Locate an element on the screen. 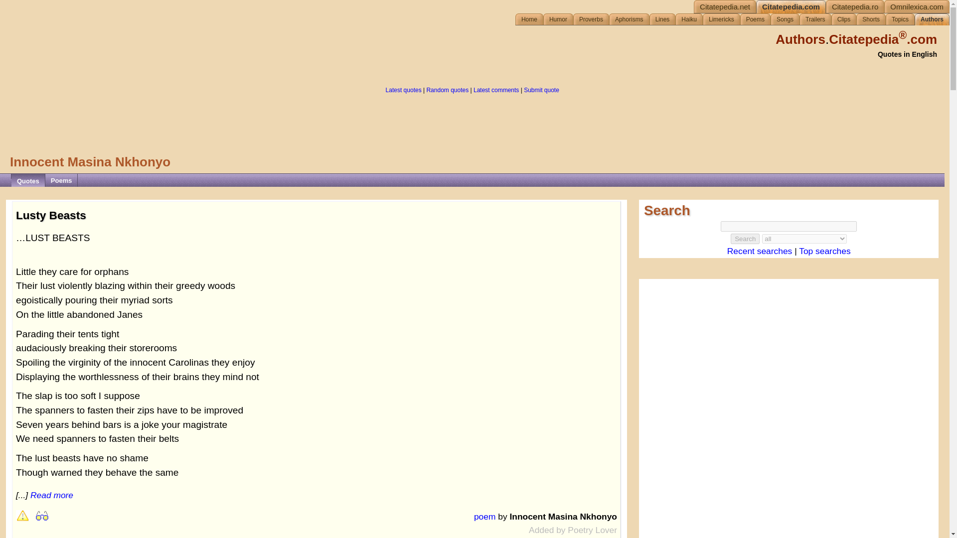 Image resolution: width=957 pixels, height=538 pixels. Quotes is located at coordinates (28, 180).